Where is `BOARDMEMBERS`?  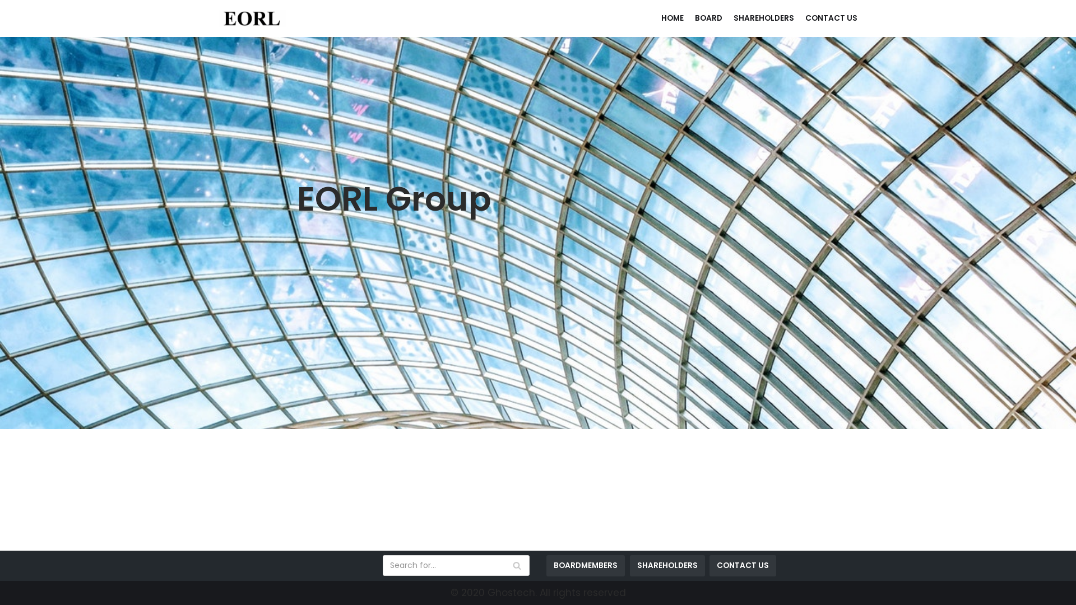 BOARDMEMBERS is located at coordinates (586, 566).